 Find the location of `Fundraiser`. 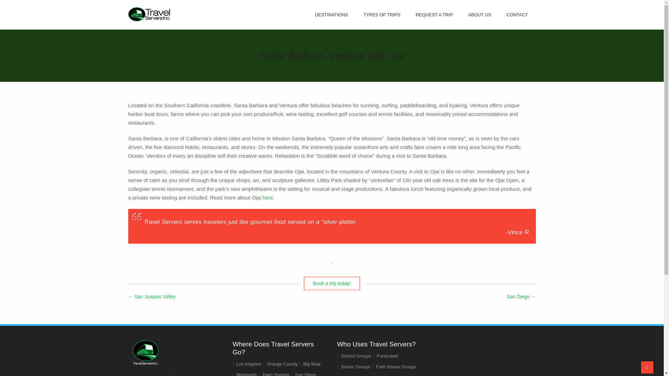

Fundraiser is located at coordinates (387, 356).